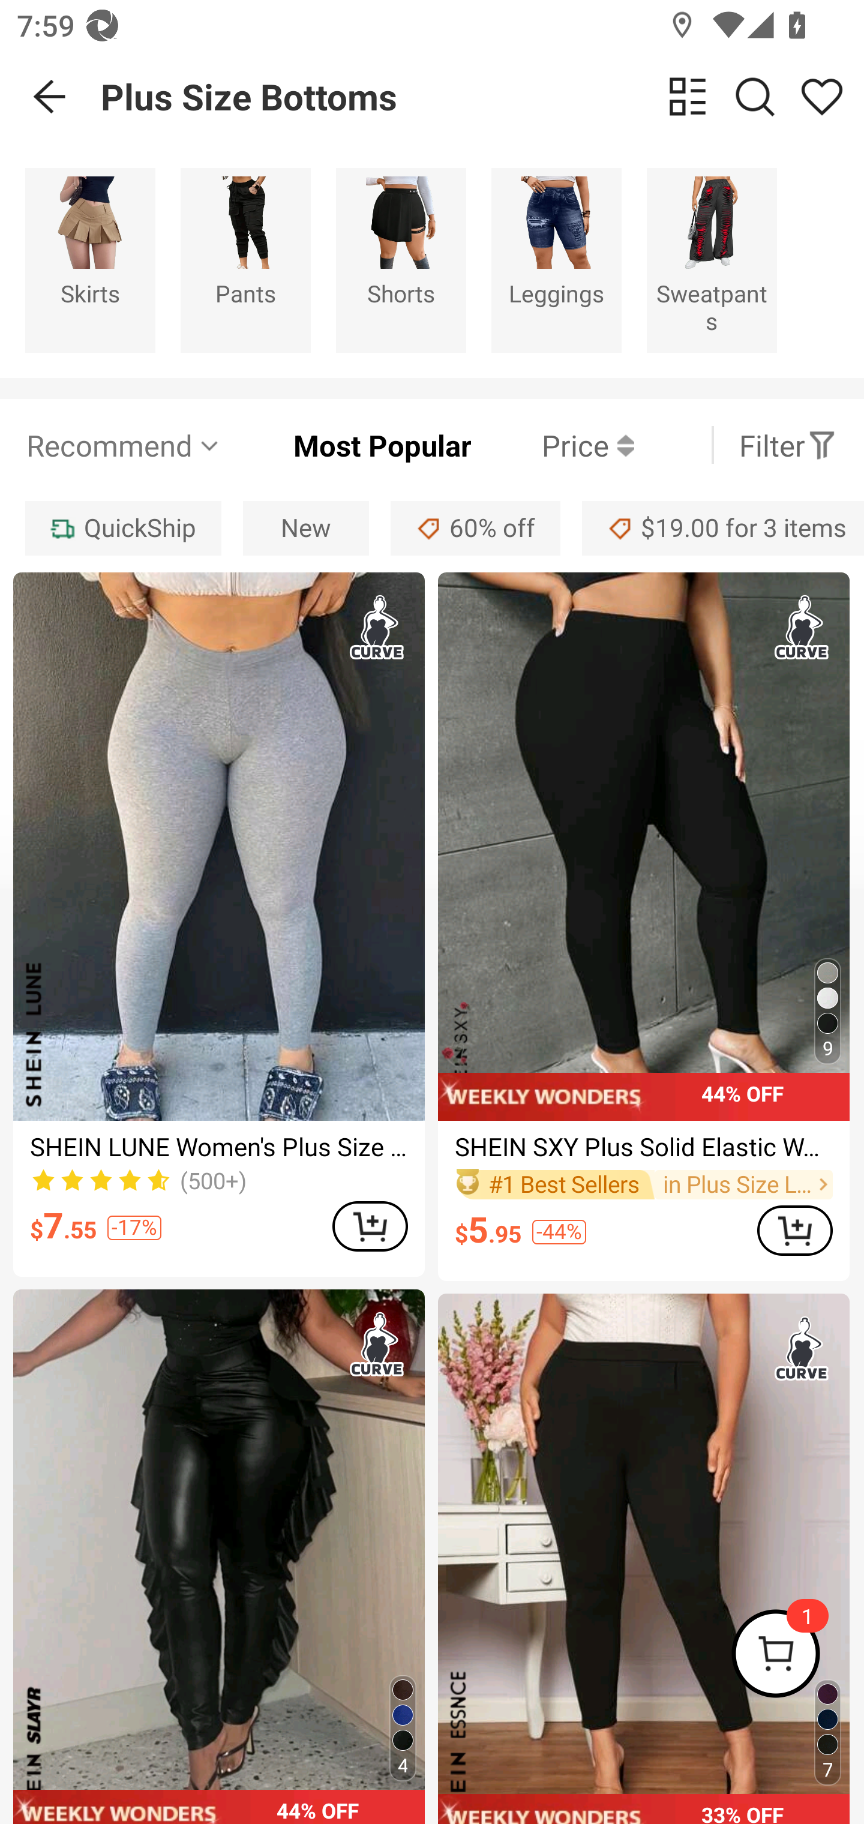  I want to click on Search, so click(755, 96).